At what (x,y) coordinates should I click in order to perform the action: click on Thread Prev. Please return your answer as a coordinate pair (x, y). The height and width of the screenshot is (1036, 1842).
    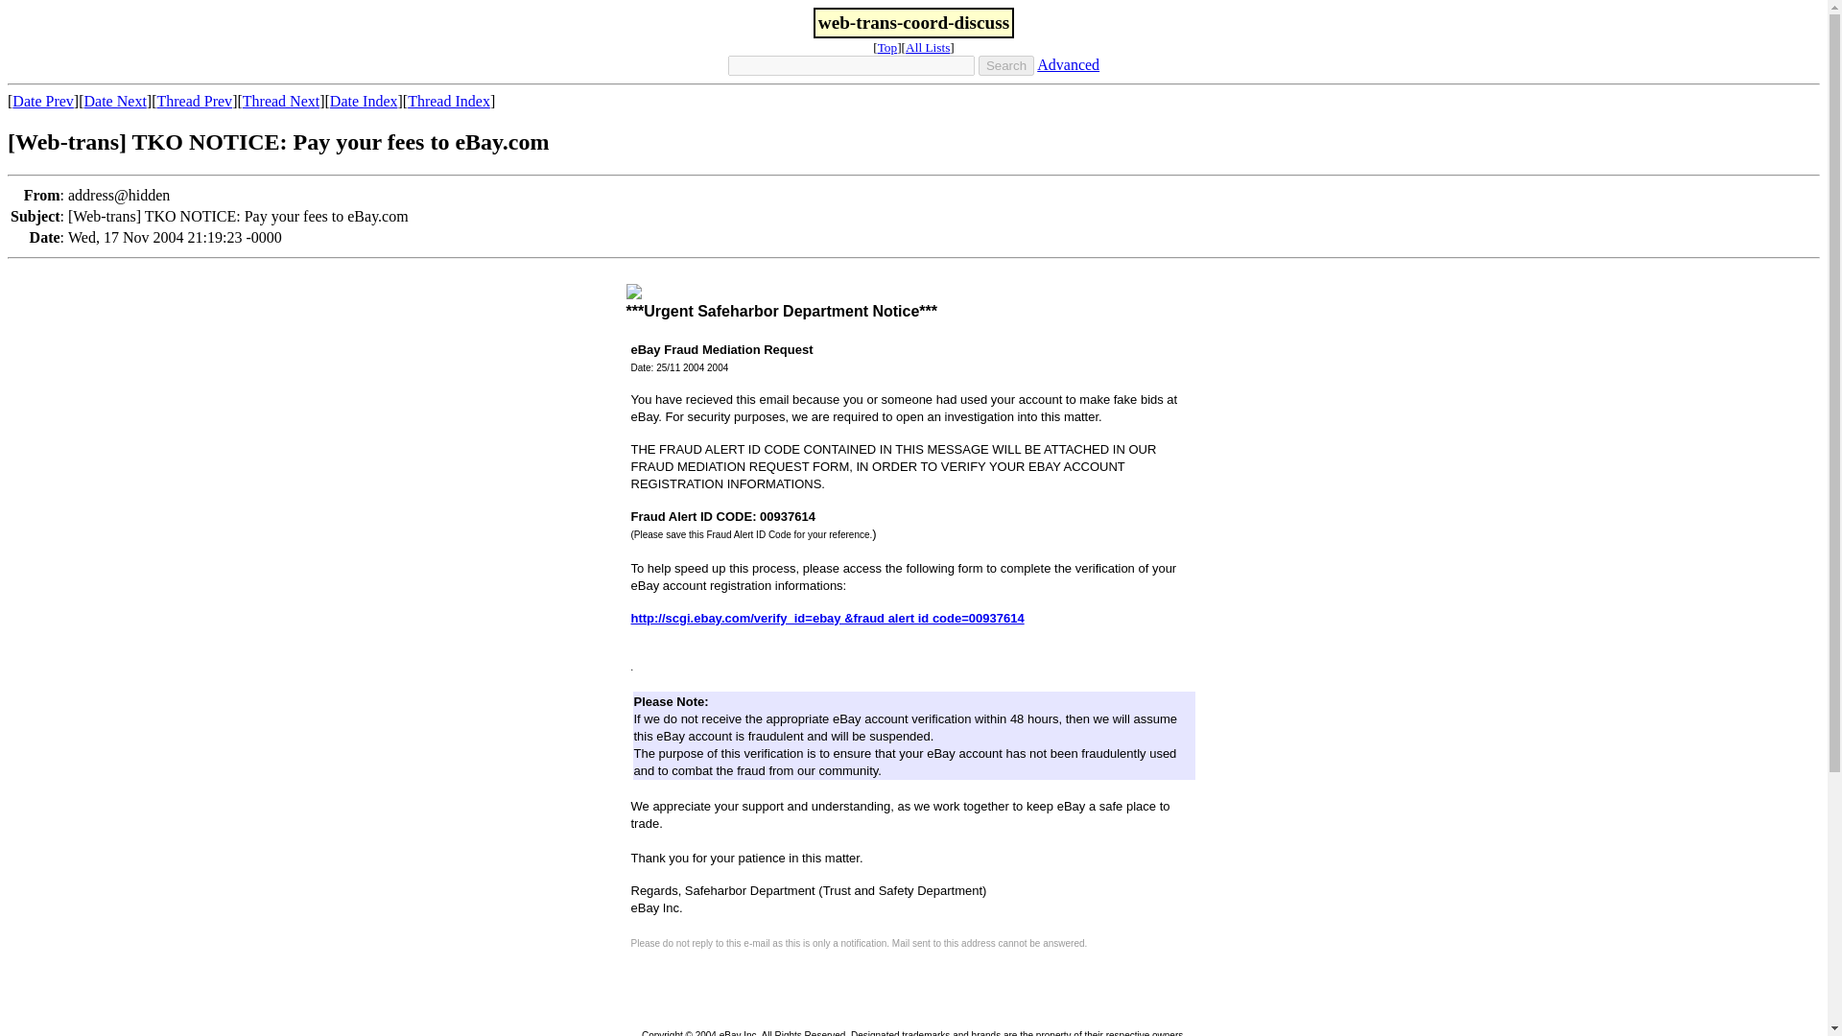
    Looking at the image, I should click on (194, 102).